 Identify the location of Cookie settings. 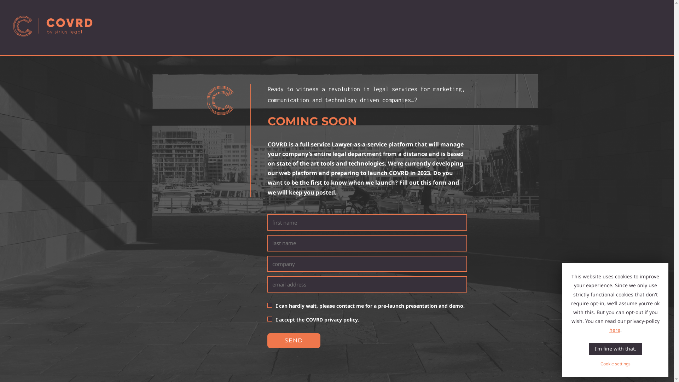
(615, 364).